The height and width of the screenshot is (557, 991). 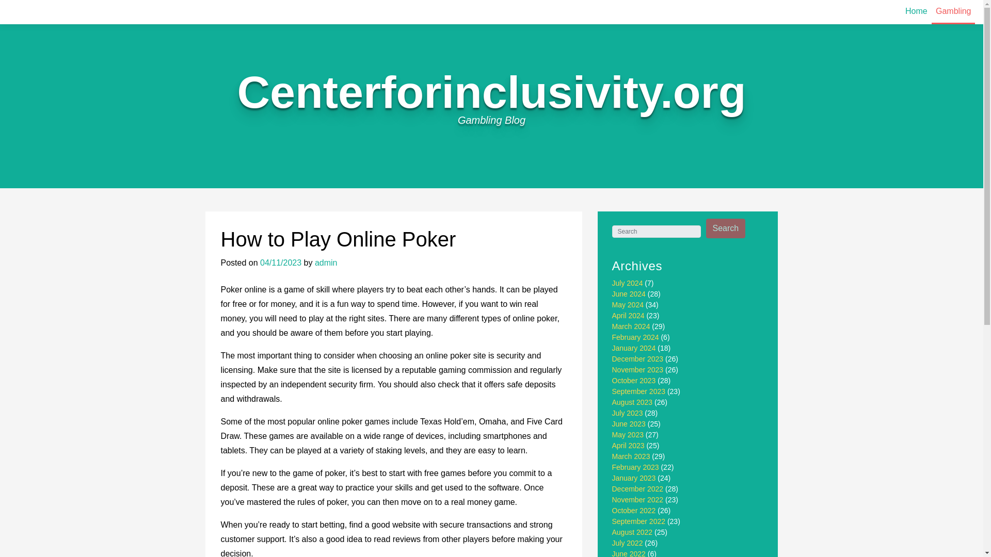 What do you see at coordinates (634, 381) in the screenshot?
I see `October 2023` at bounding box center [634, 381].